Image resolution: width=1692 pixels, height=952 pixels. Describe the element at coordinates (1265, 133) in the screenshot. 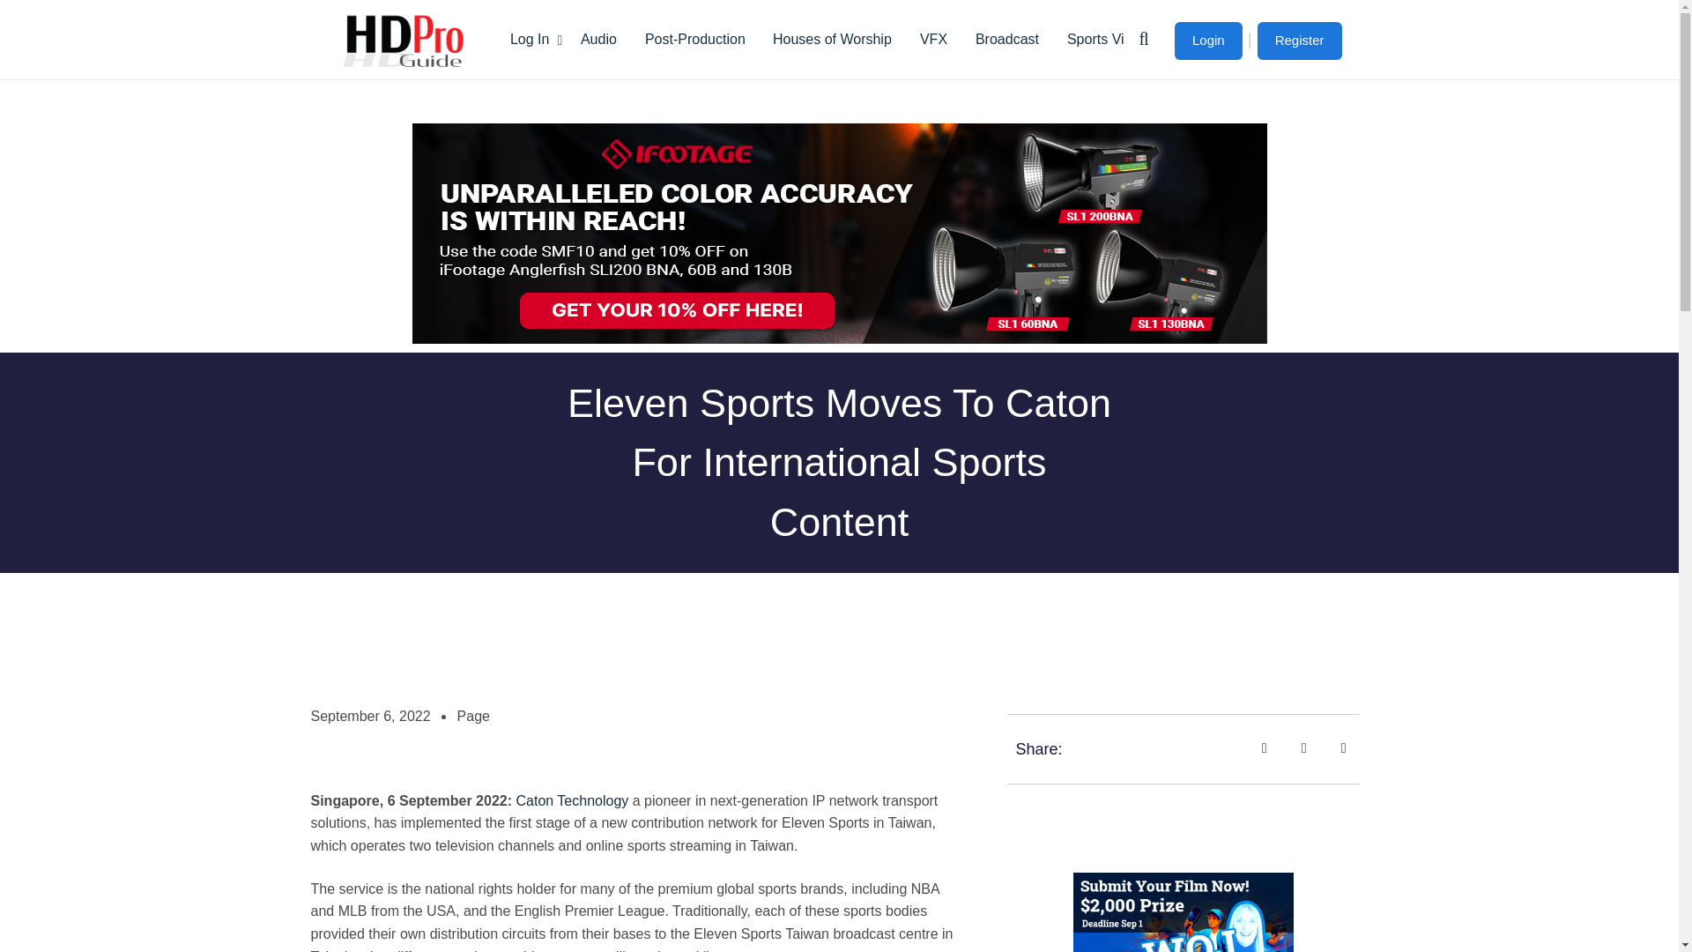

I see `Search` at that location.